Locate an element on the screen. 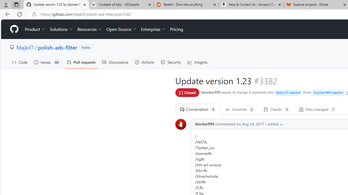  Actions is located at coordinates (145, 62).